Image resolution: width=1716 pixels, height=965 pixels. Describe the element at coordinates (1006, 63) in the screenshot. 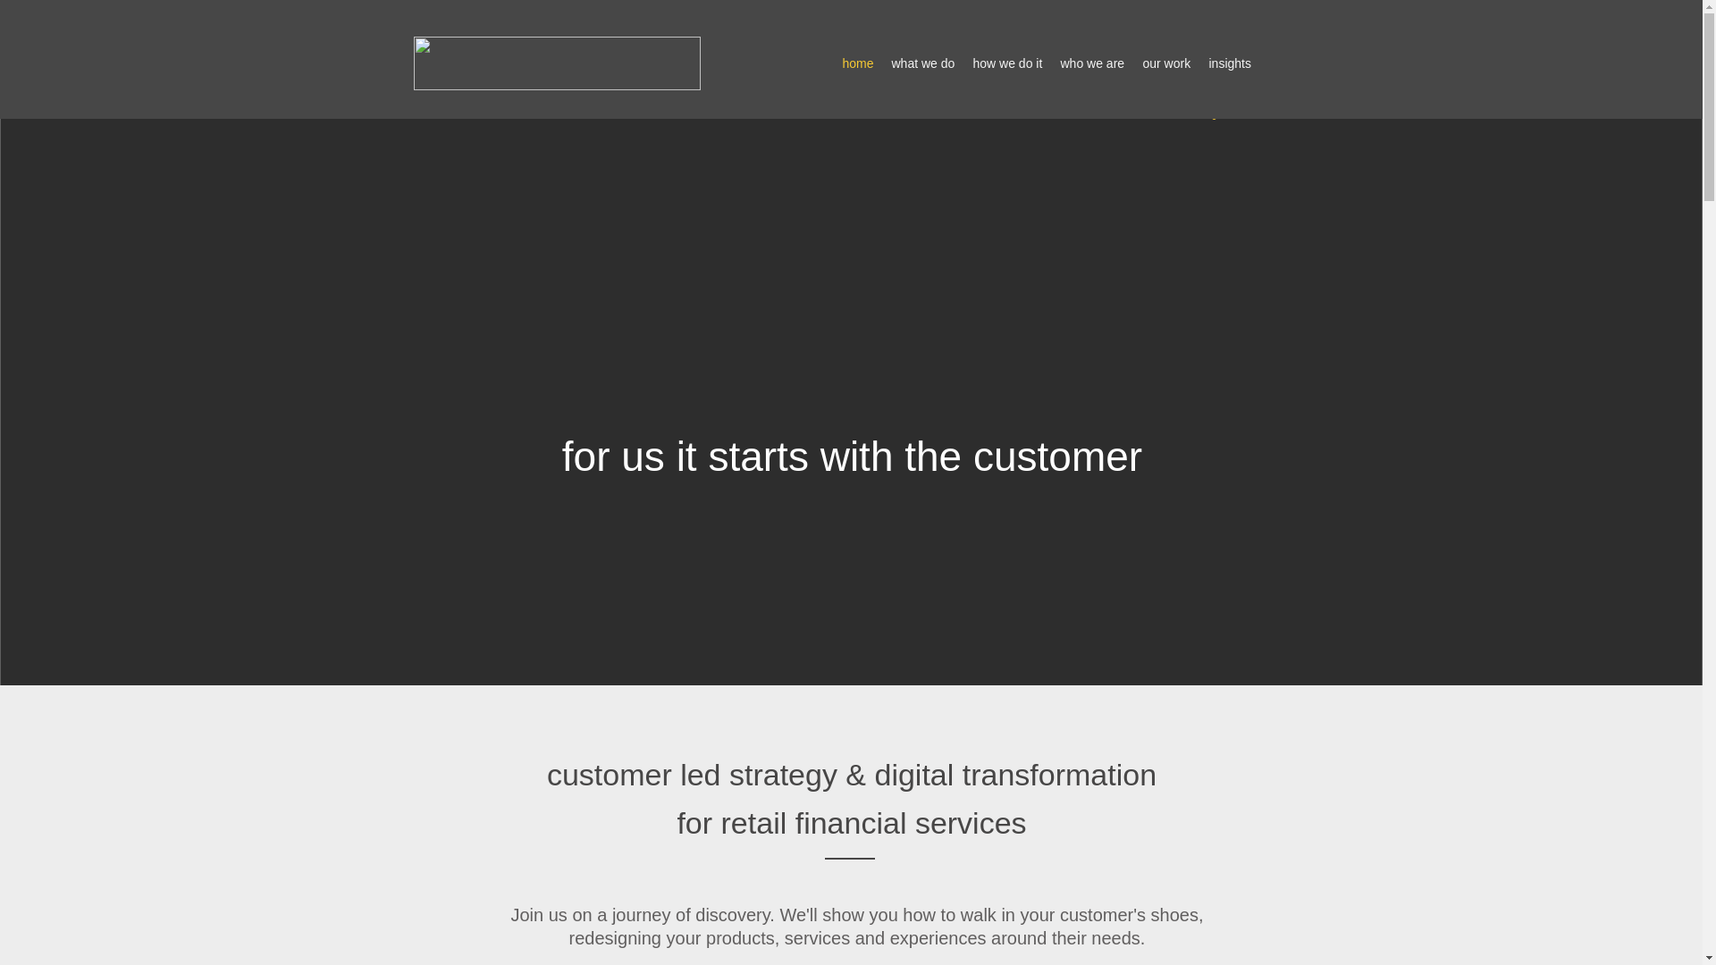

I see `how we do it` at that location.